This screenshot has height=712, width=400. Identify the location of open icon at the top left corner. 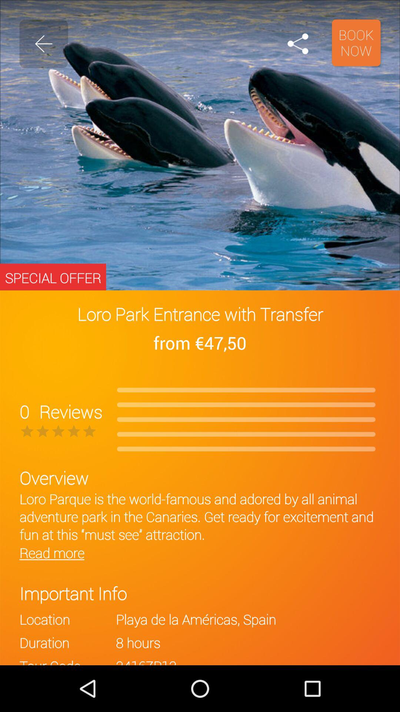
(44, 44).